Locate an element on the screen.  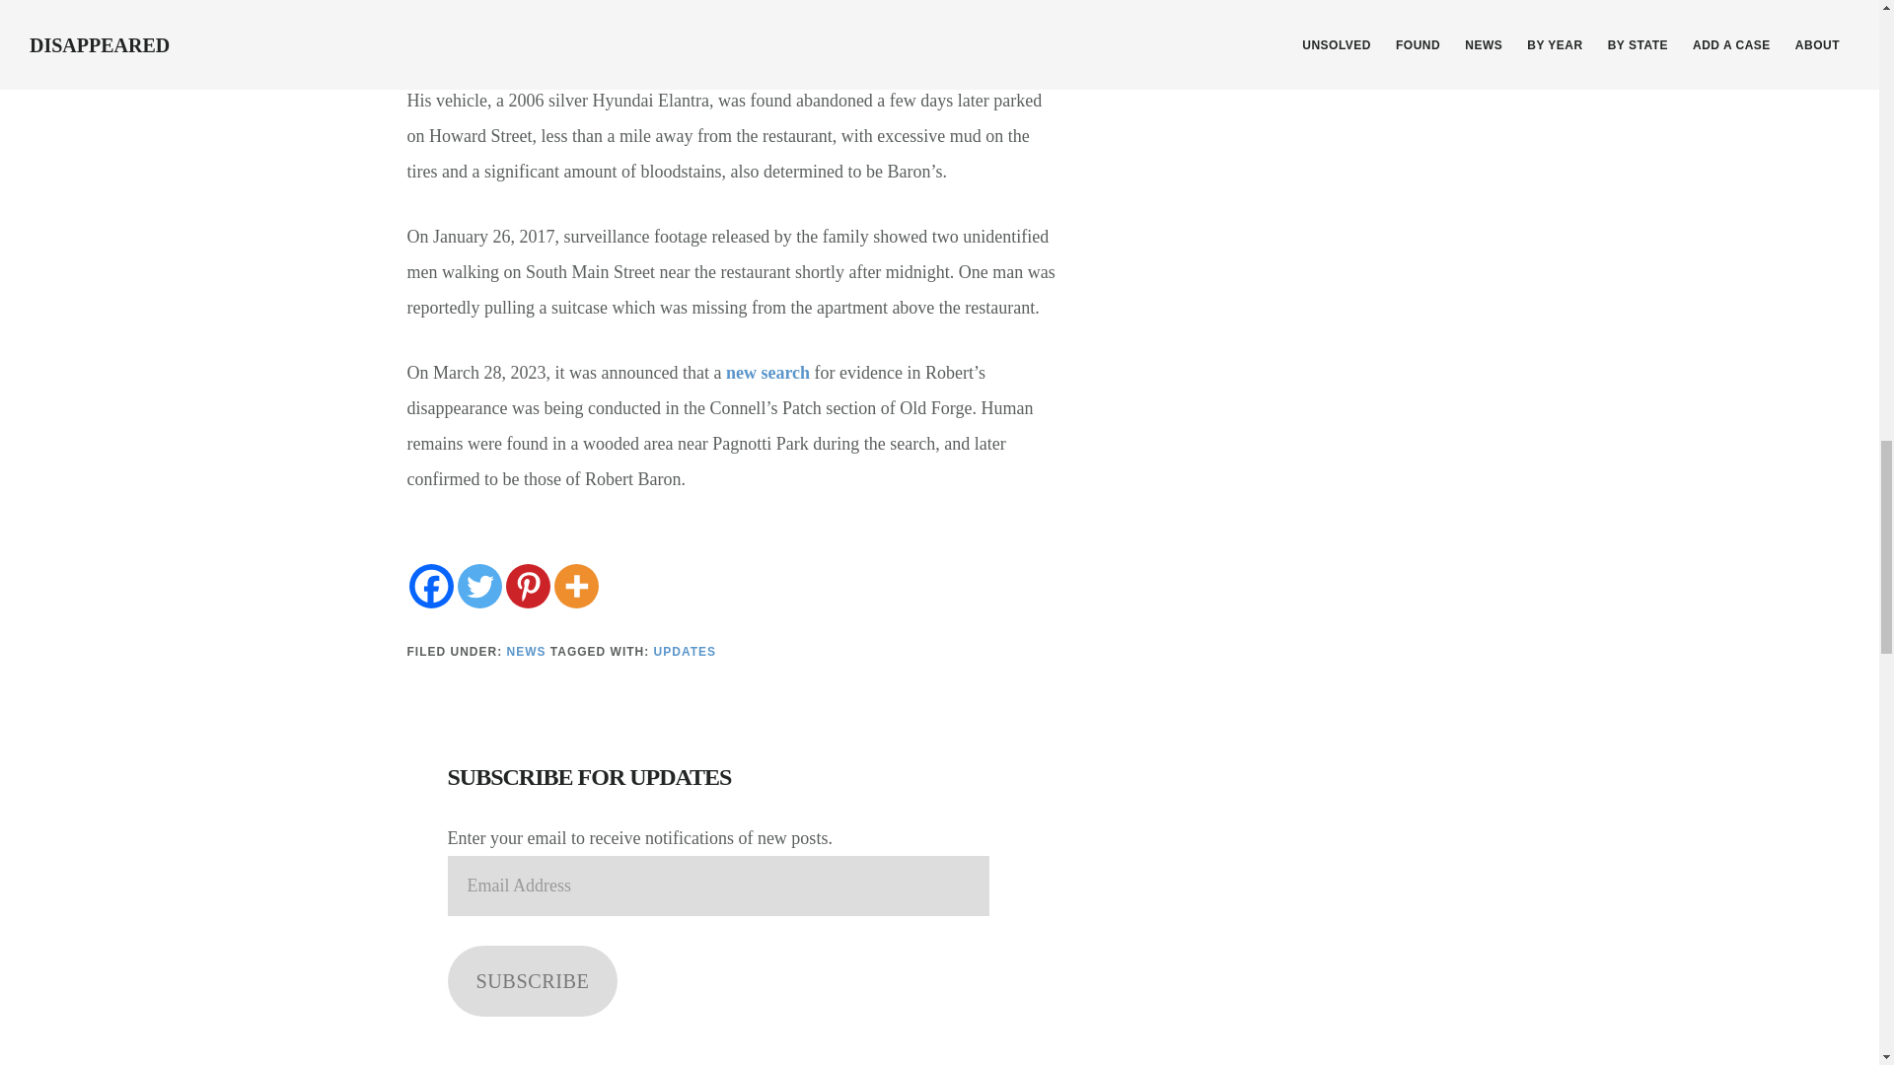
new search is located at coordinates (767, 373).